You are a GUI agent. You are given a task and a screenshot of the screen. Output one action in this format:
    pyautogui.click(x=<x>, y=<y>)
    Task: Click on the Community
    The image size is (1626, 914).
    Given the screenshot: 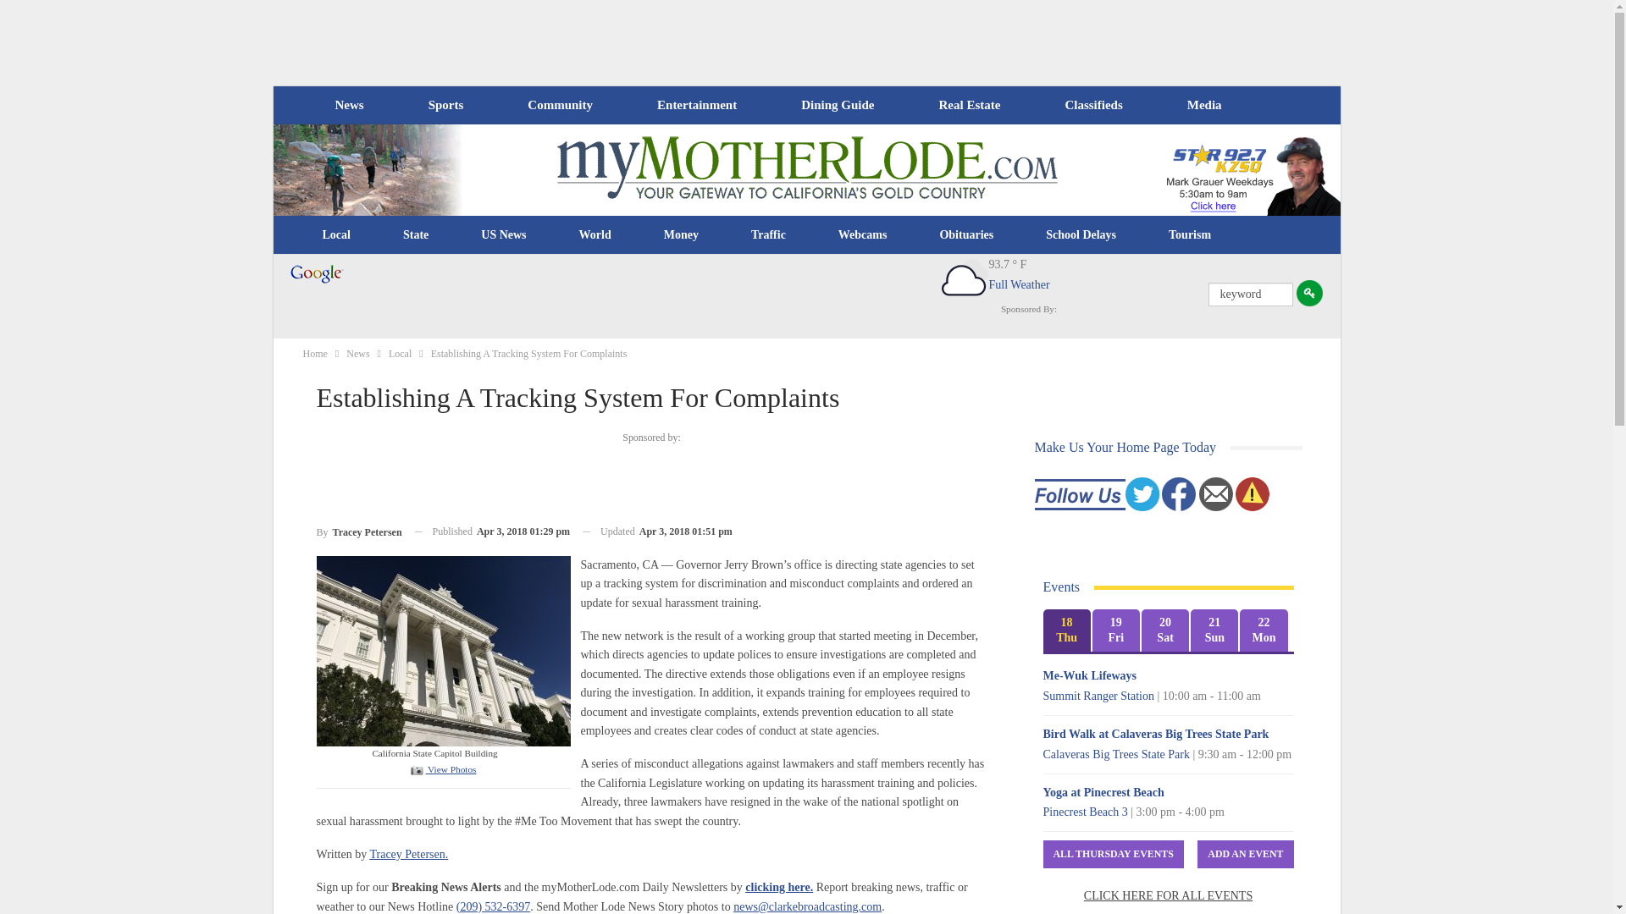 What is the action you would take?
    pyautogui.click(x=559, y=105)
    